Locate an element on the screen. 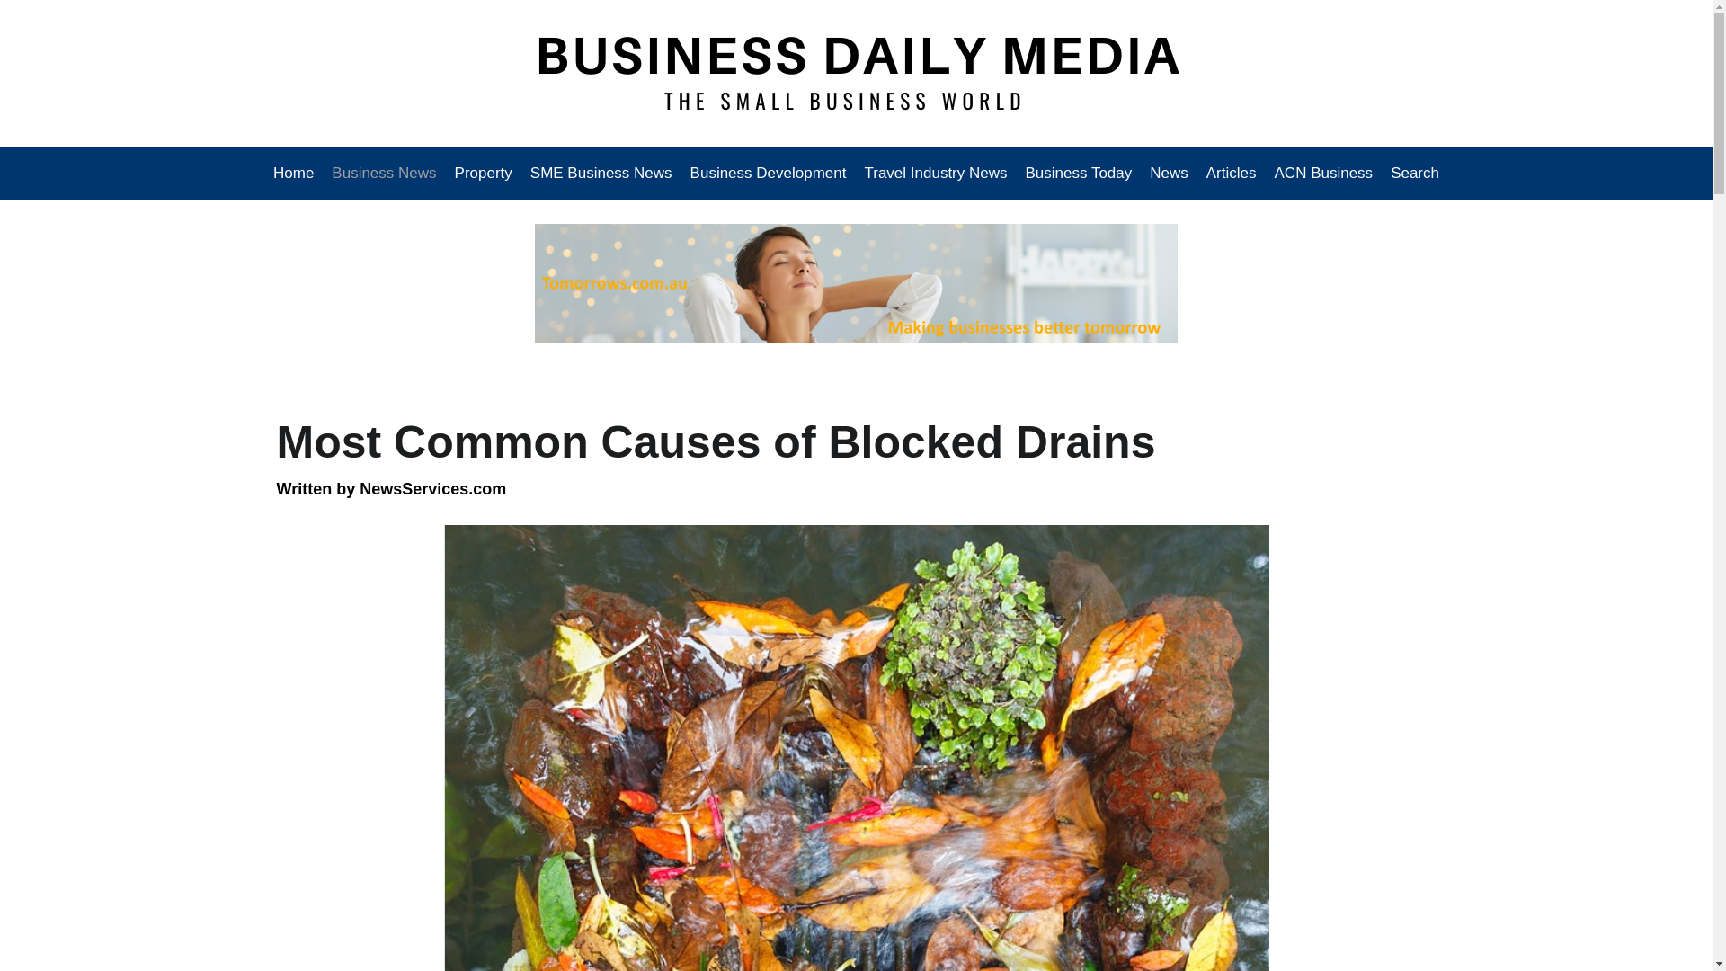 The height and width of the screenshot is (971, 1726). Business Development is located at coordinates (769, 173).